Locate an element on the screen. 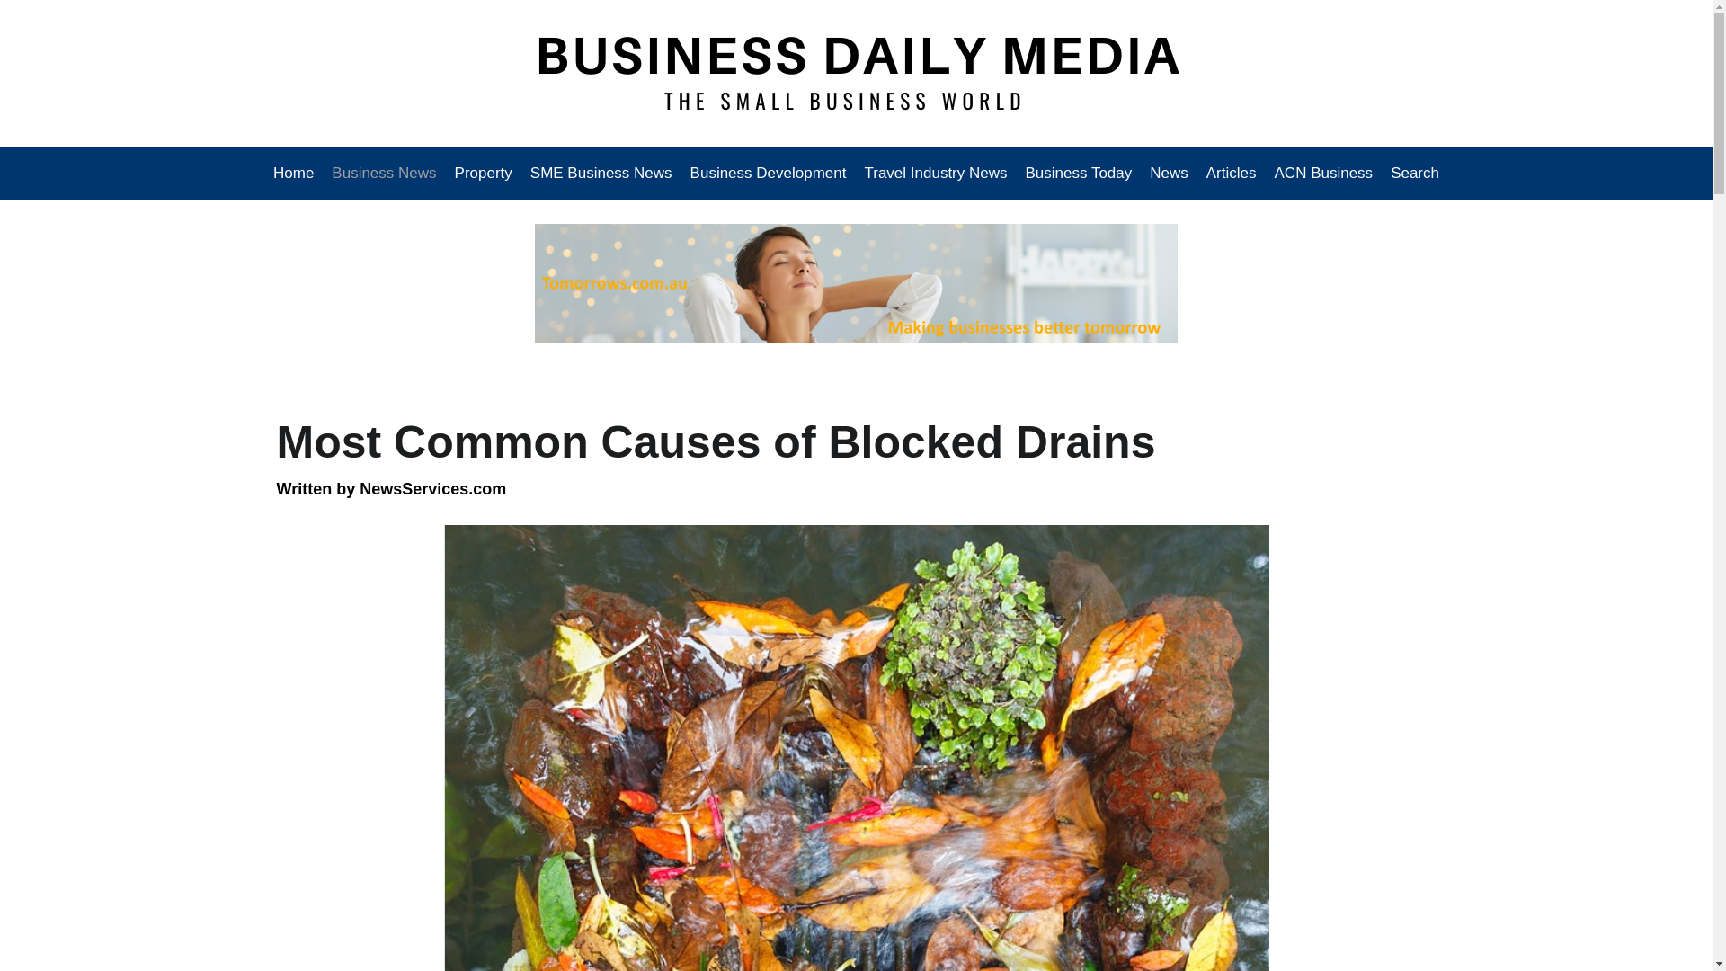 The height and width of the screenshot is (971, 1726). Business Development is located at coordinates (769, 173).